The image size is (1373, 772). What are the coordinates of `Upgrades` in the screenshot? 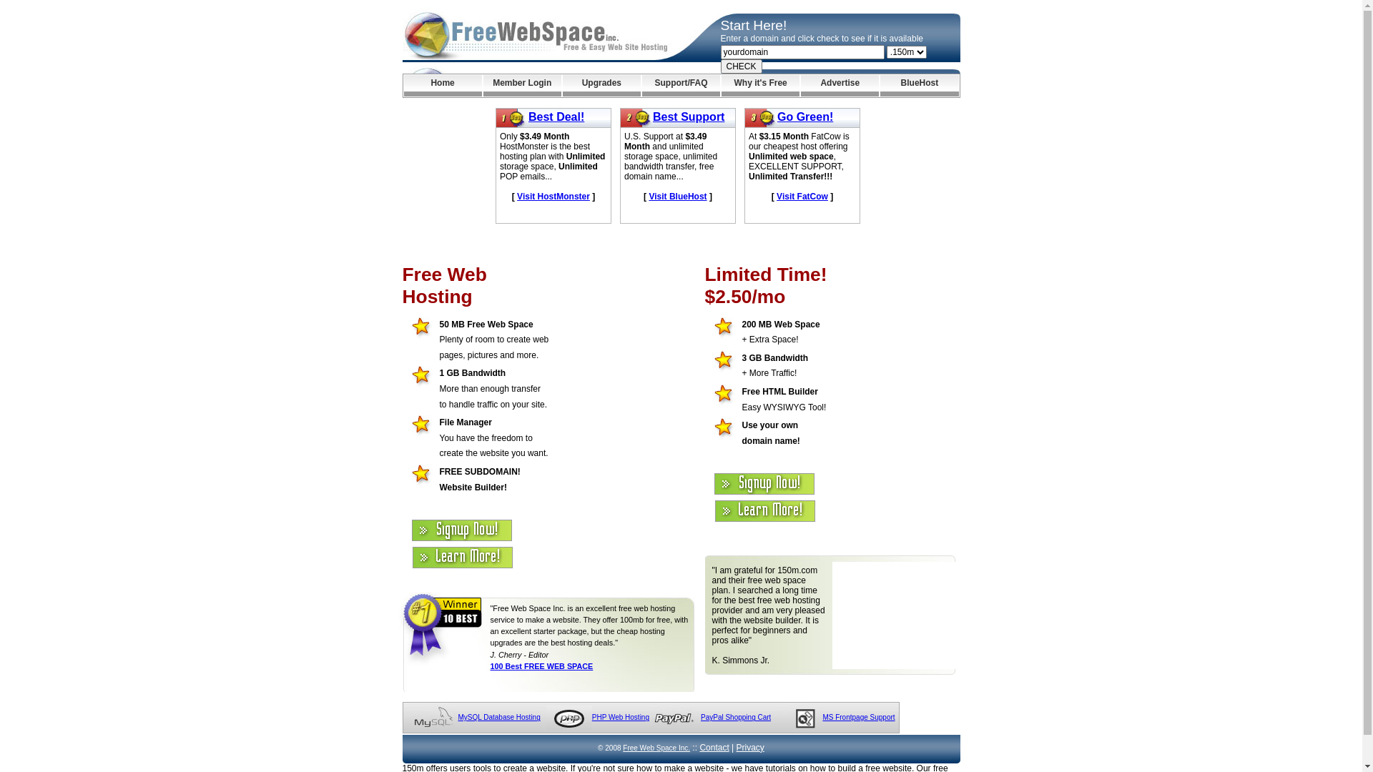 It's located at (602, 86).